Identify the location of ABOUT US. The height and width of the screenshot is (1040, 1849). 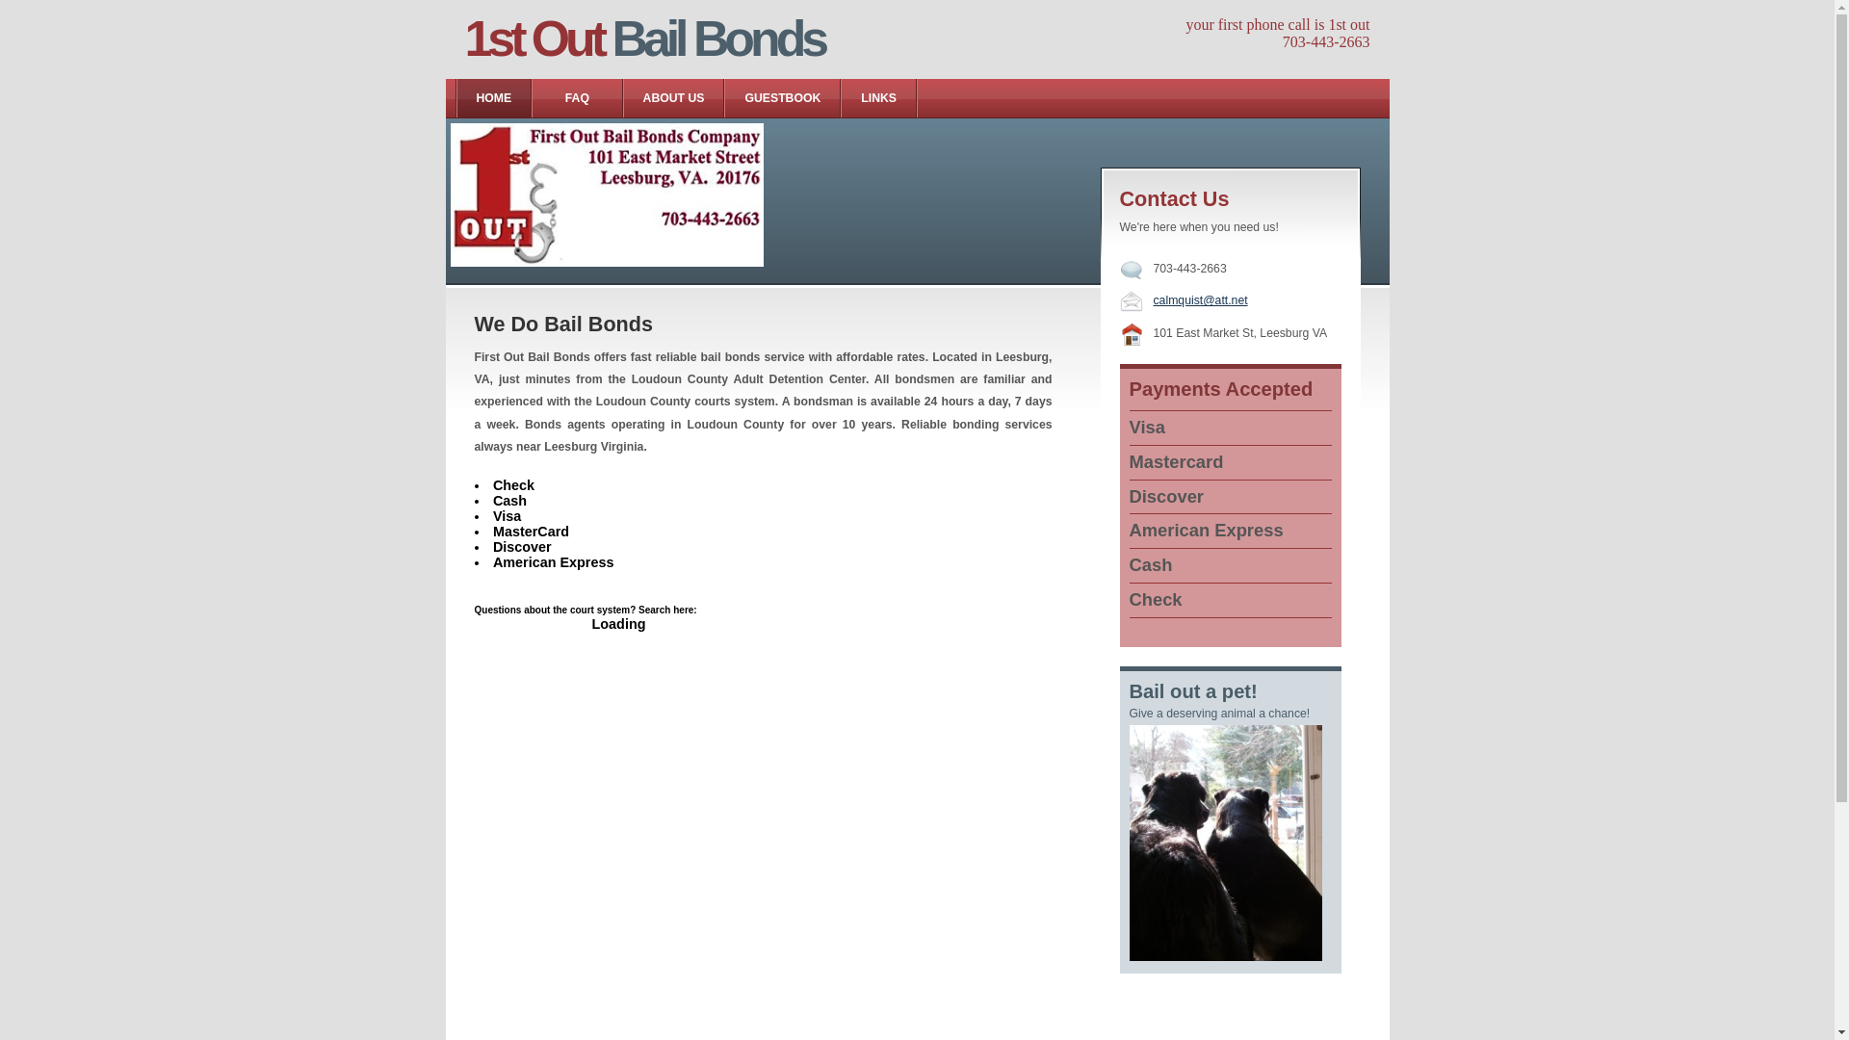
(674, 98).